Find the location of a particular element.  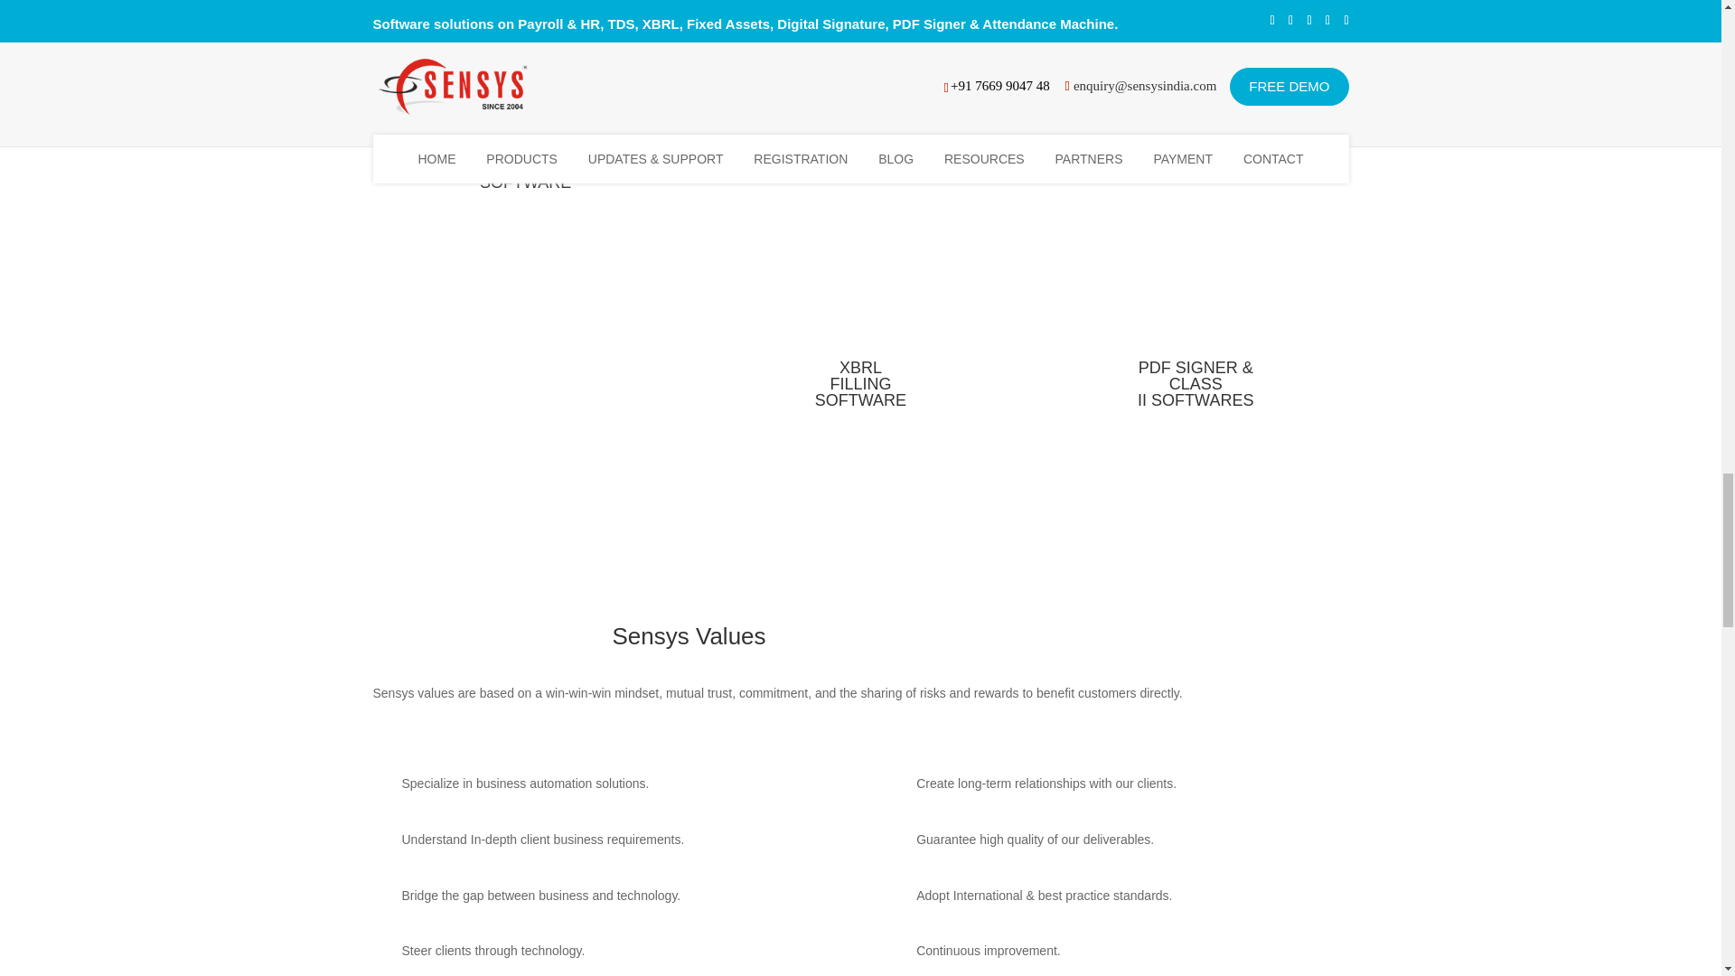

FIXED ASSET MANAGEMENT SOFTWARE is located at coordinates (525, 174).